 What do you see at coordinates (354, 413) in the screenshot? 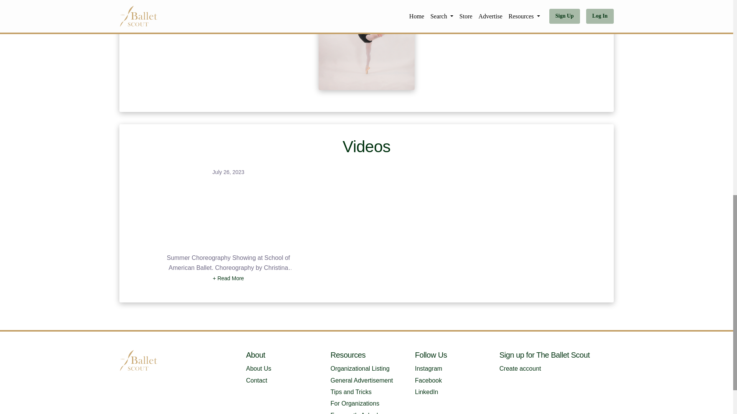
I see `Frequently Asked Questions` at bounding box center [354, 413].